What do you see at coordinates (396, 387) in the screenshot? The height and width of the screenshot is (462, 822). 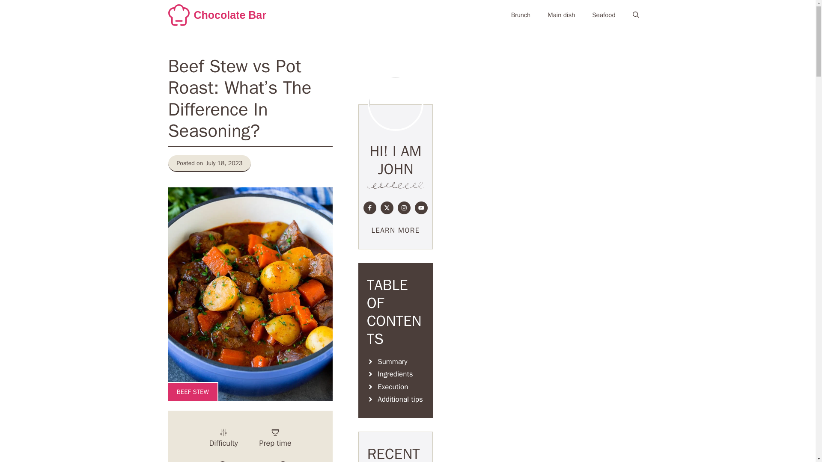 I see `Execution` at bounding box center [396, 387].